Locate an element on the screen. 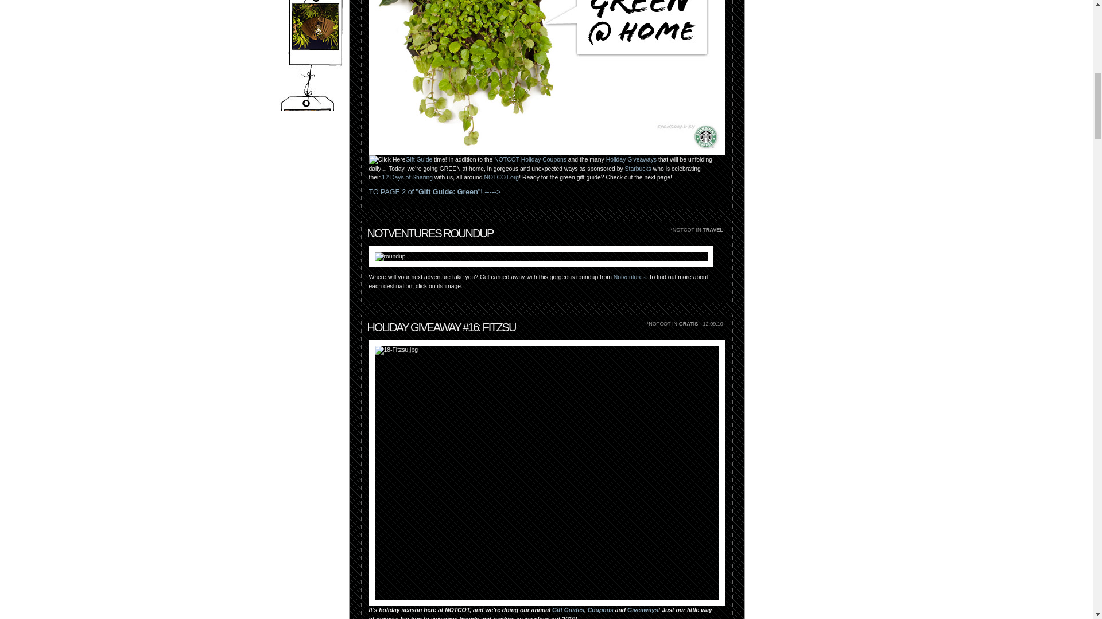 The height and width of the screenshot is (619, 1102). GRATIS is located at coordinates (689, 324).